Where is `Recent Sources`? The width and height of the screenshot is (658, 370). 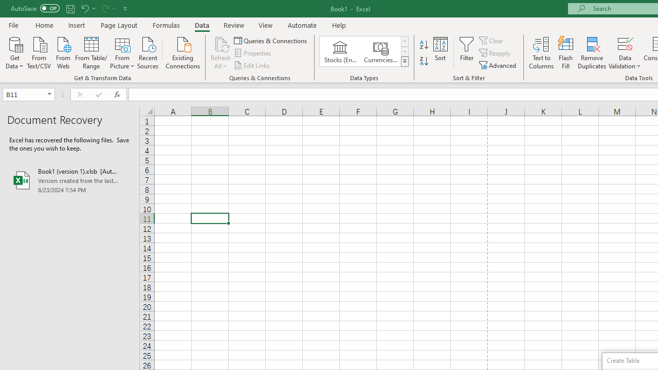
Recent Sources is located at coordinates (148, 52).